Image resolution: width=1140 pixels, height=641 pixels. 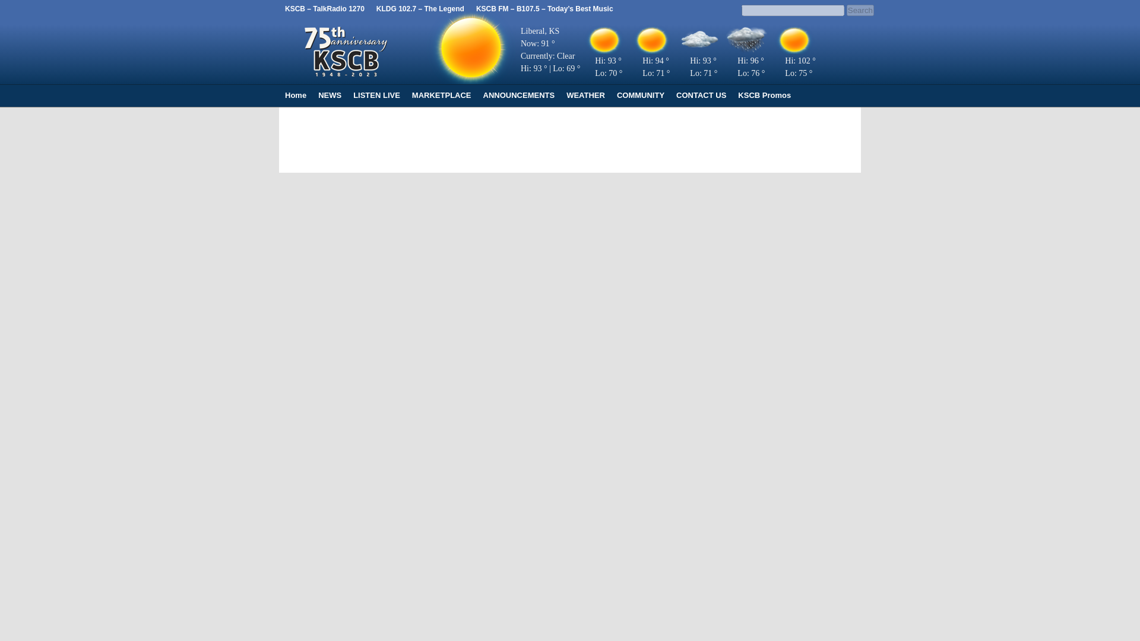 I want to click on Search, so click(x=860, y=10).